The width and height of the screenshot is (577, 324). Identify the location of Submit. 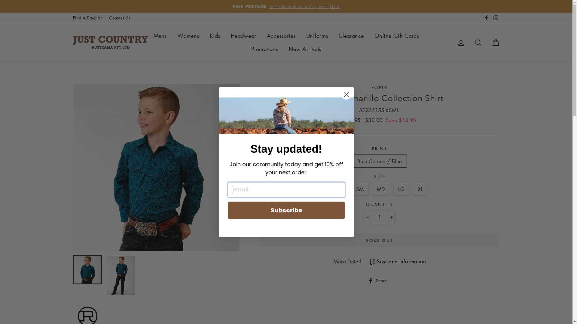
(11, 7).